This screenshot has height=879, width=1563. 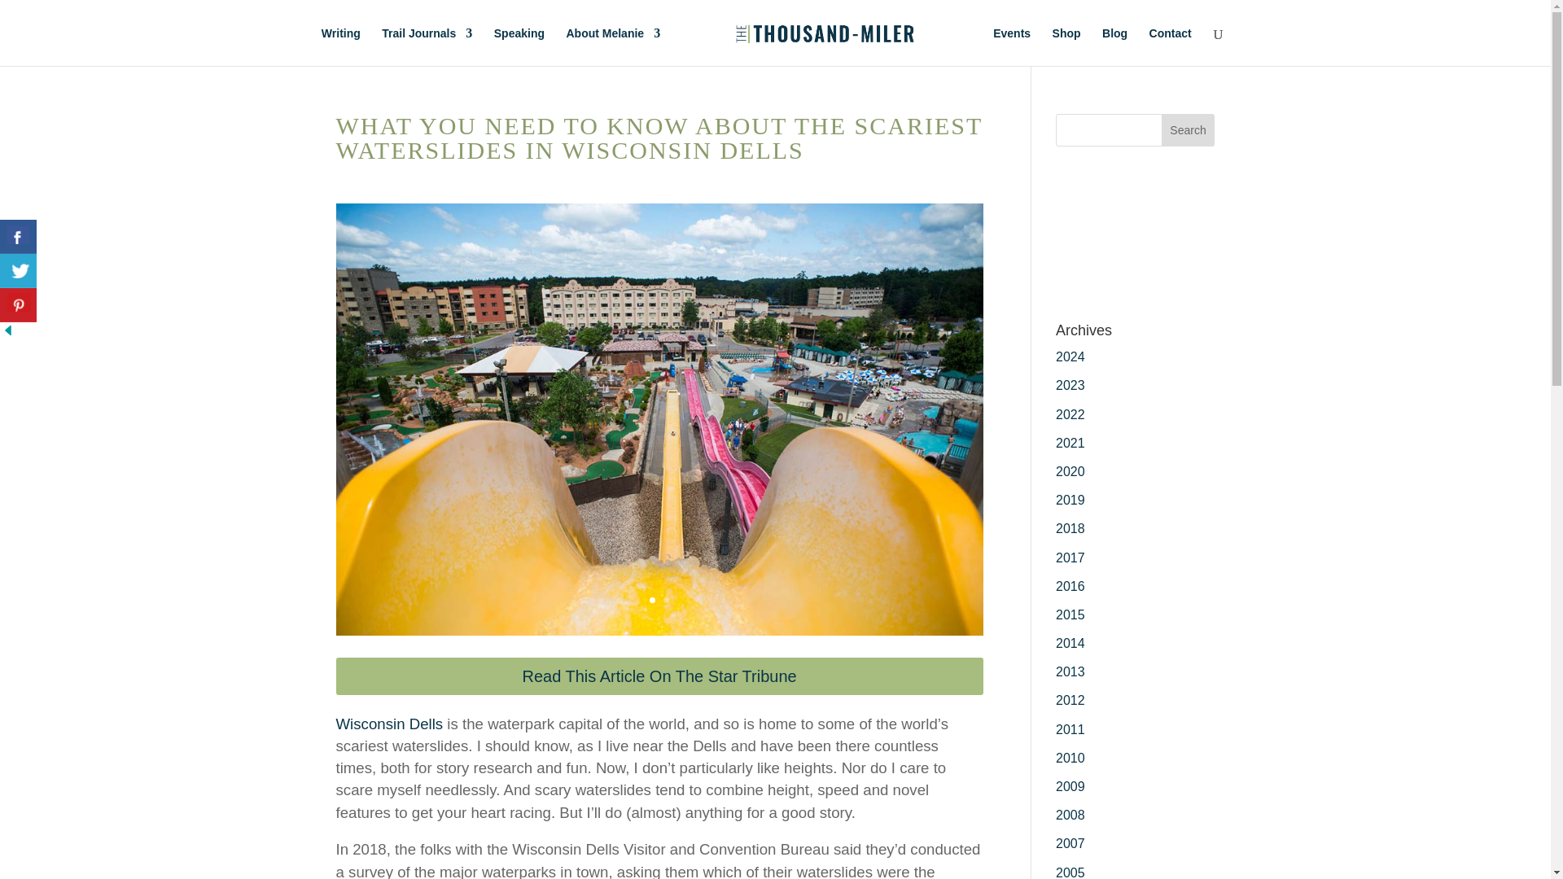 I want to click on Share On Twitter, so click(x=18, y=271).